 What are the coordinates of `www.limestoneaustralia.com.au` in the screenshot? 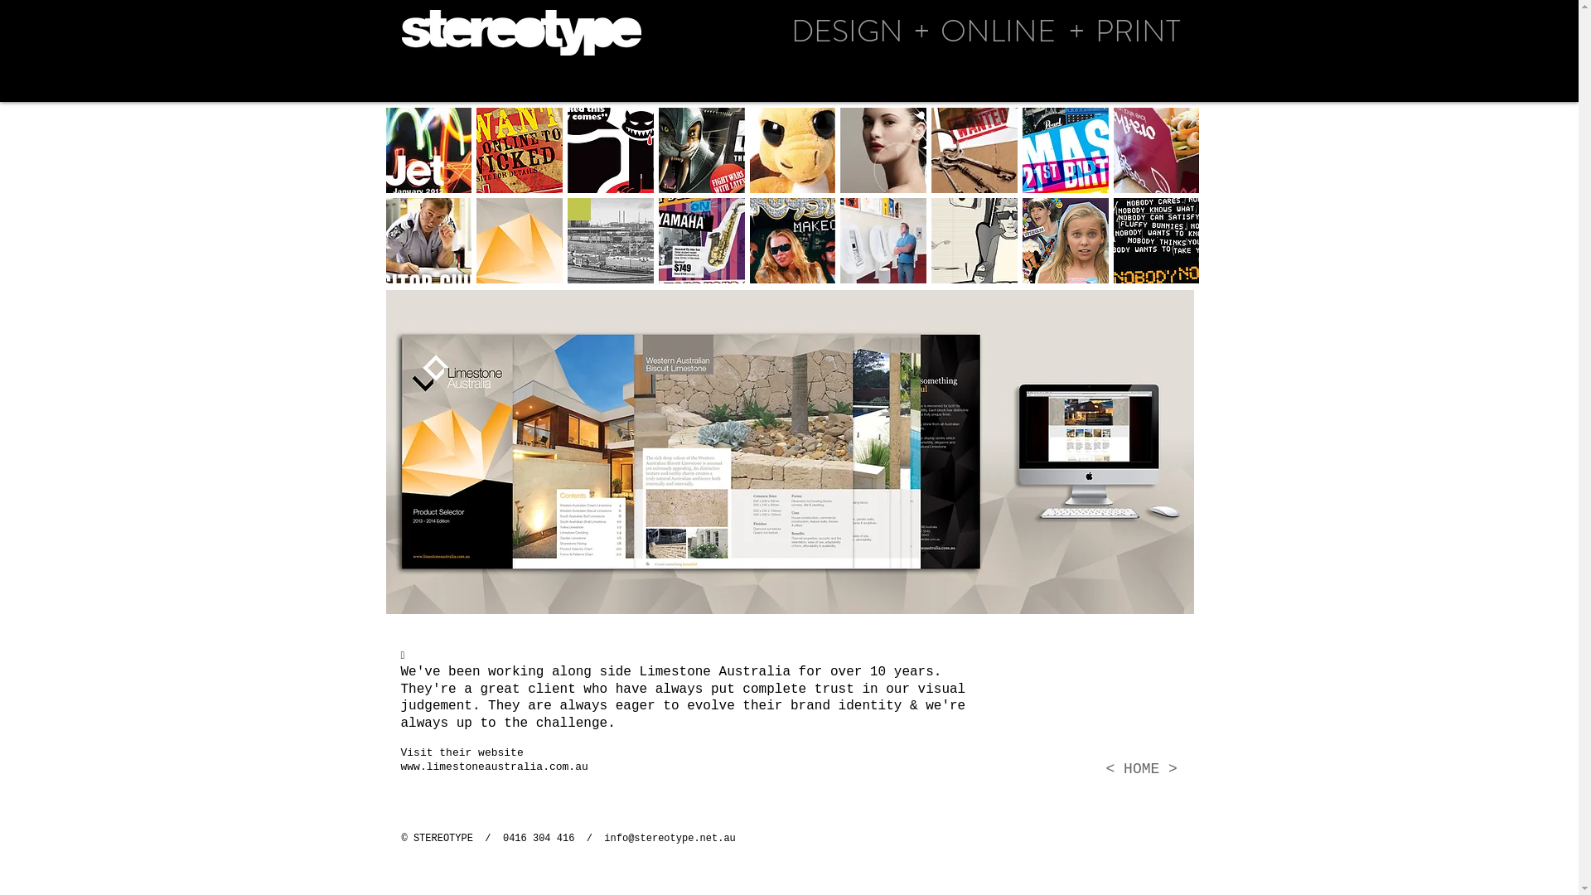 It's located at (495, 767).